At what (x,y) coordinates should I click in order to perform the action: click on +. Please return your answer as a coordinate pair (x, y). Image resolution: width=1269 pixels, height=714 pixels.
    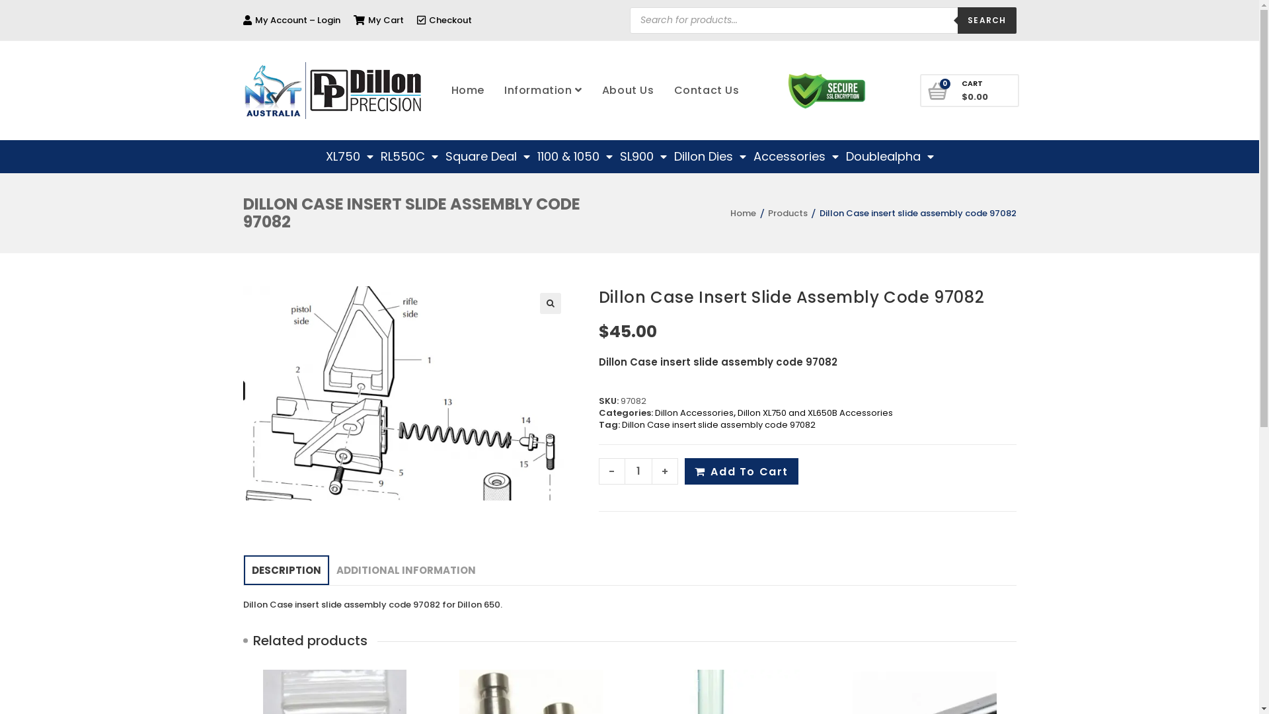
    Looking at the image, I should click on (665, 471).